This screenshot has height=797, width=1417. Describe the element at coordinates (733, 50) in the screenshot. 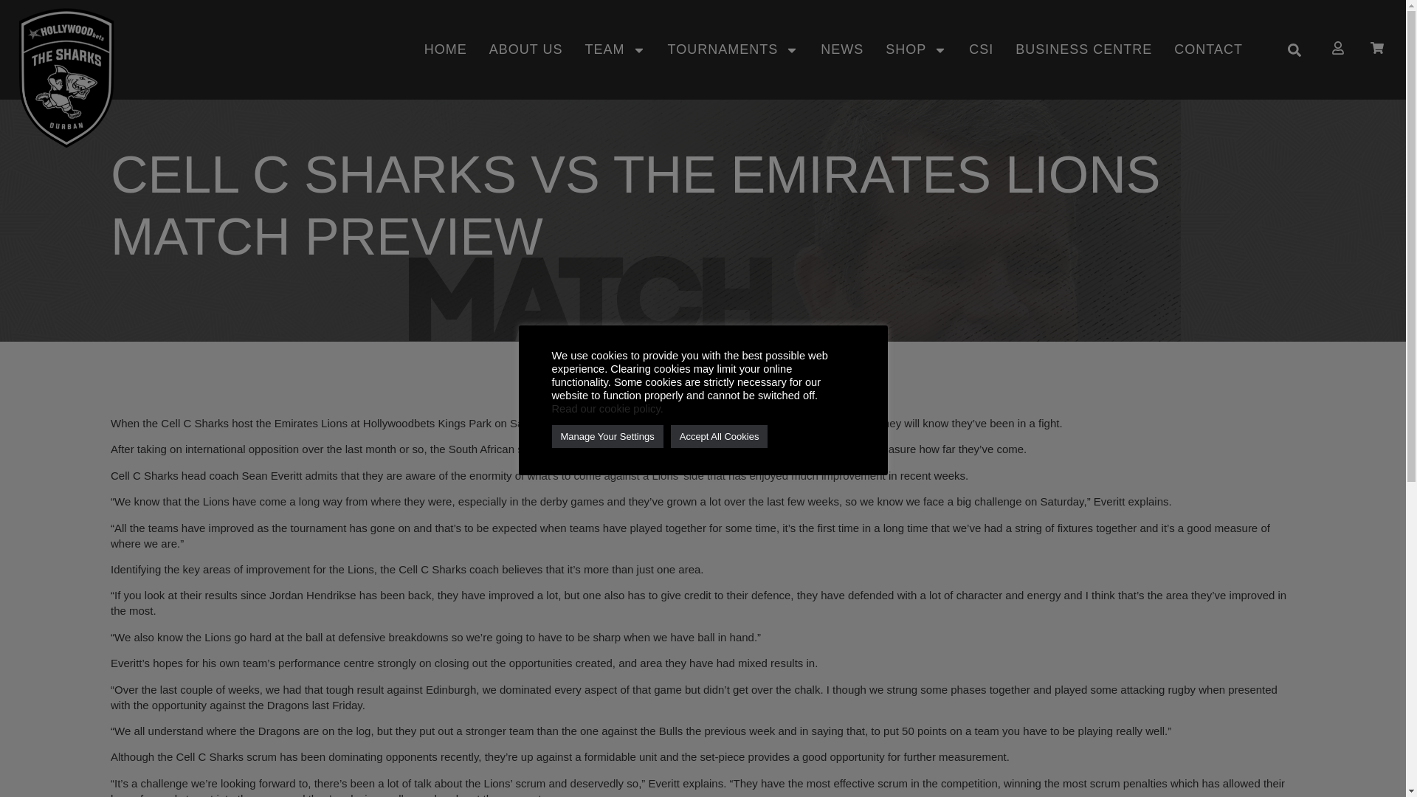

I see `TOURNAMENTS` at that location.